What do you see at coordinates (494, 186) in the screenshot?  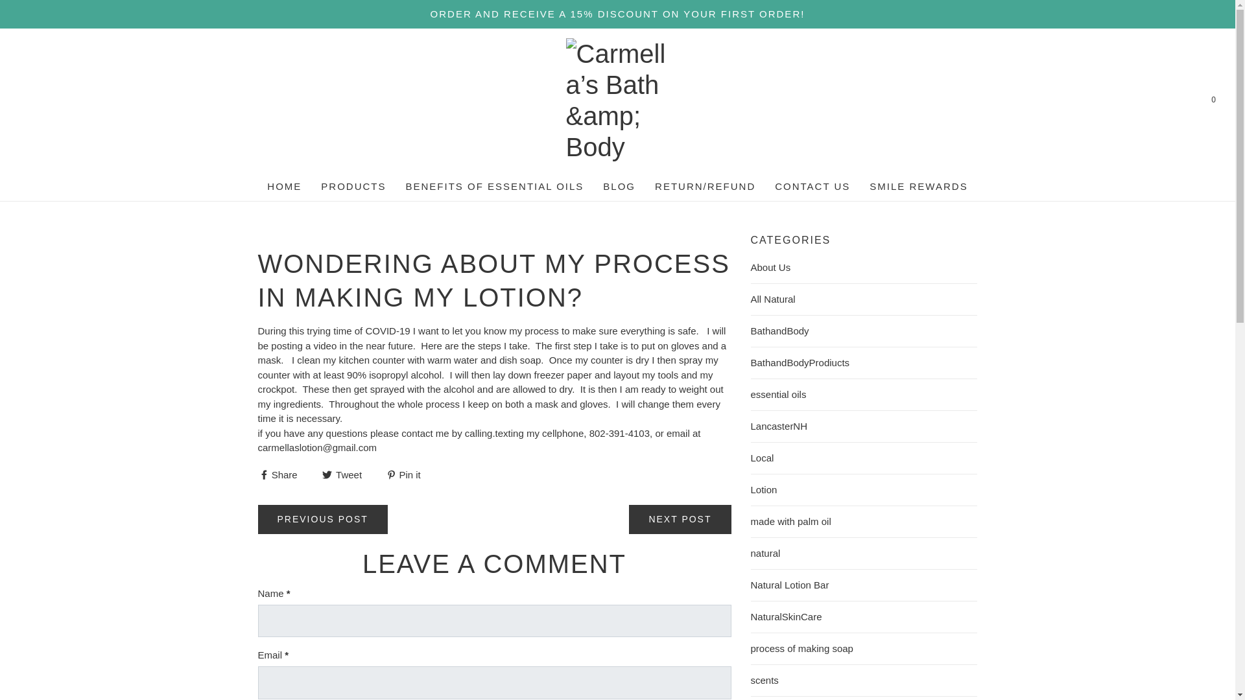 I see `BENEFITS OF ESSENTIAL OILS` at bounding box center [494, 186].